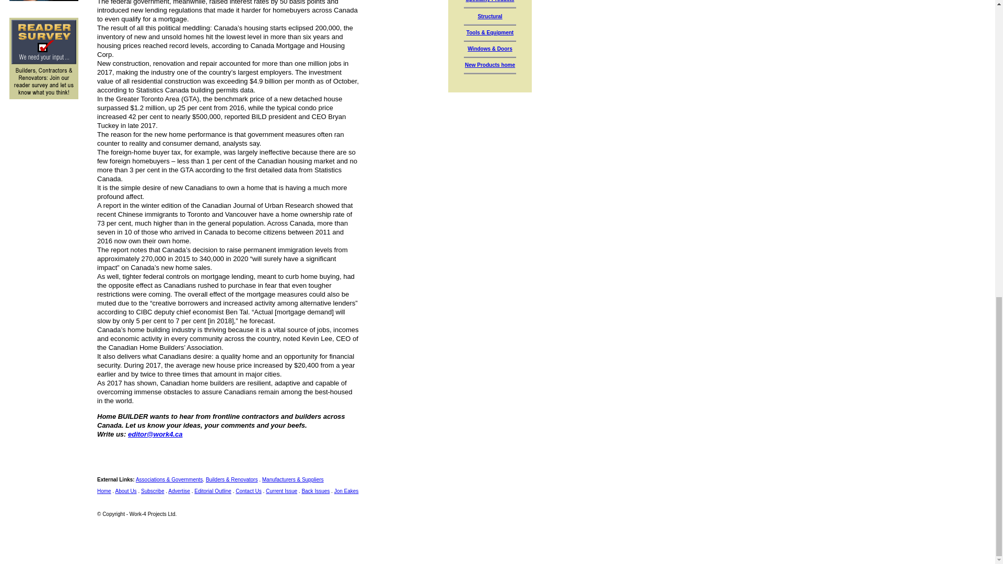 The height and width of the screenshot is (564, 1003). I want to click on Contact Us, so click(248, 491).